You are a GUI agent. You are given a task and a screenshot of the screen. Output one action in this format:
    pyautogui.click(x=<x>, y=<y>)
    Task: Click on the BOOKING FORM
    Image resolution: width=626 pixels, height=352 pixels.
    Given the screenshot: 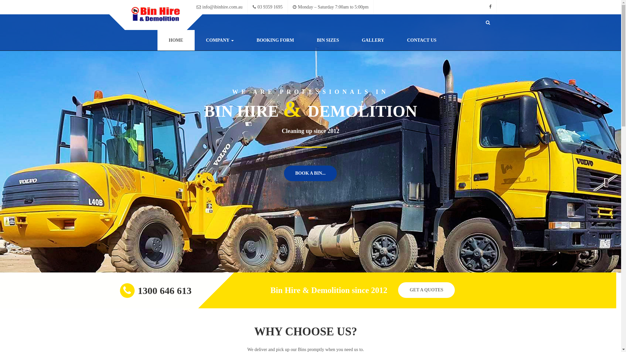 What is the action you would take?
    pyautogui.click(x=275, y=40)
    